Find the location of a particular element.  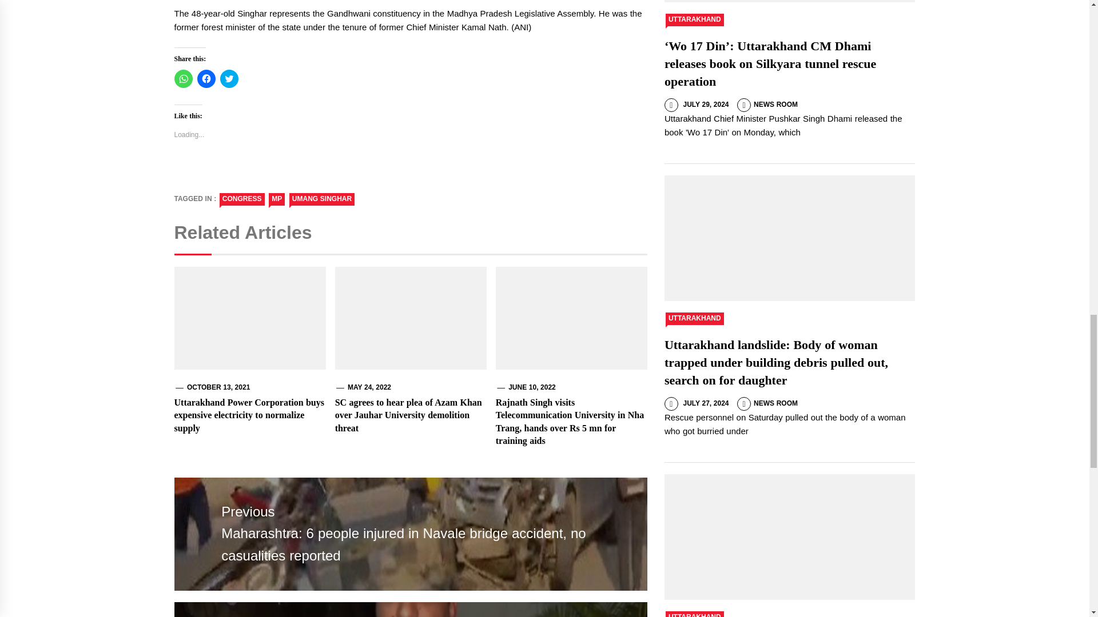

OCTOBER 13, 2021 is located at coordinates (218, 387).